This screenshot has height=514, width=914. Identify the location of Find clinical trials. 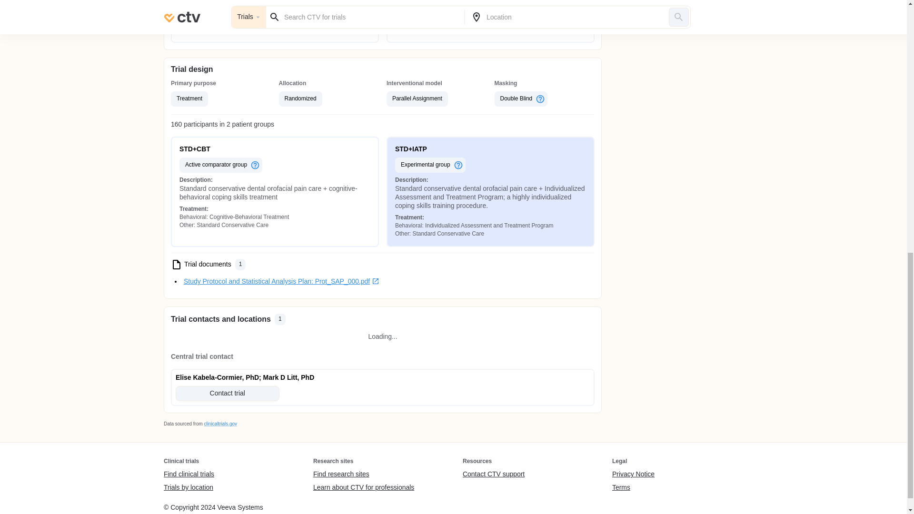
(189, 474).